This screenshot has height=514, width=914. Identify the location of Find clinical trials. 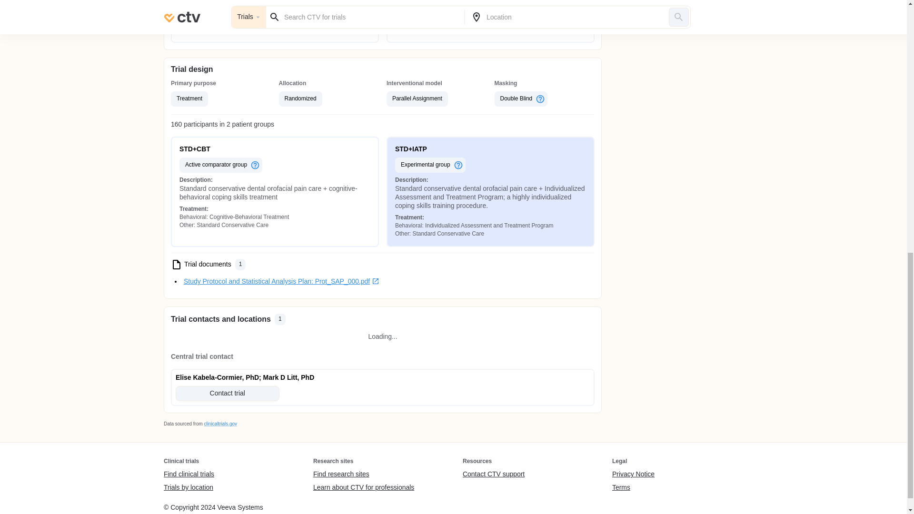
(189, 474).